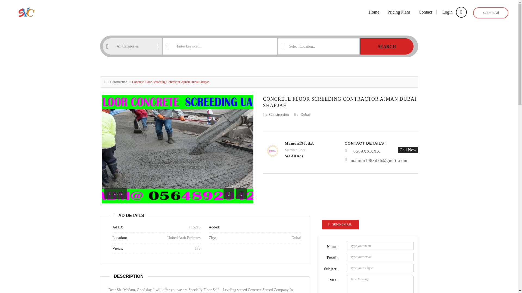 This screenshot has height=293, width=522. I want to click on Pricing Plans, so click(399, 12).